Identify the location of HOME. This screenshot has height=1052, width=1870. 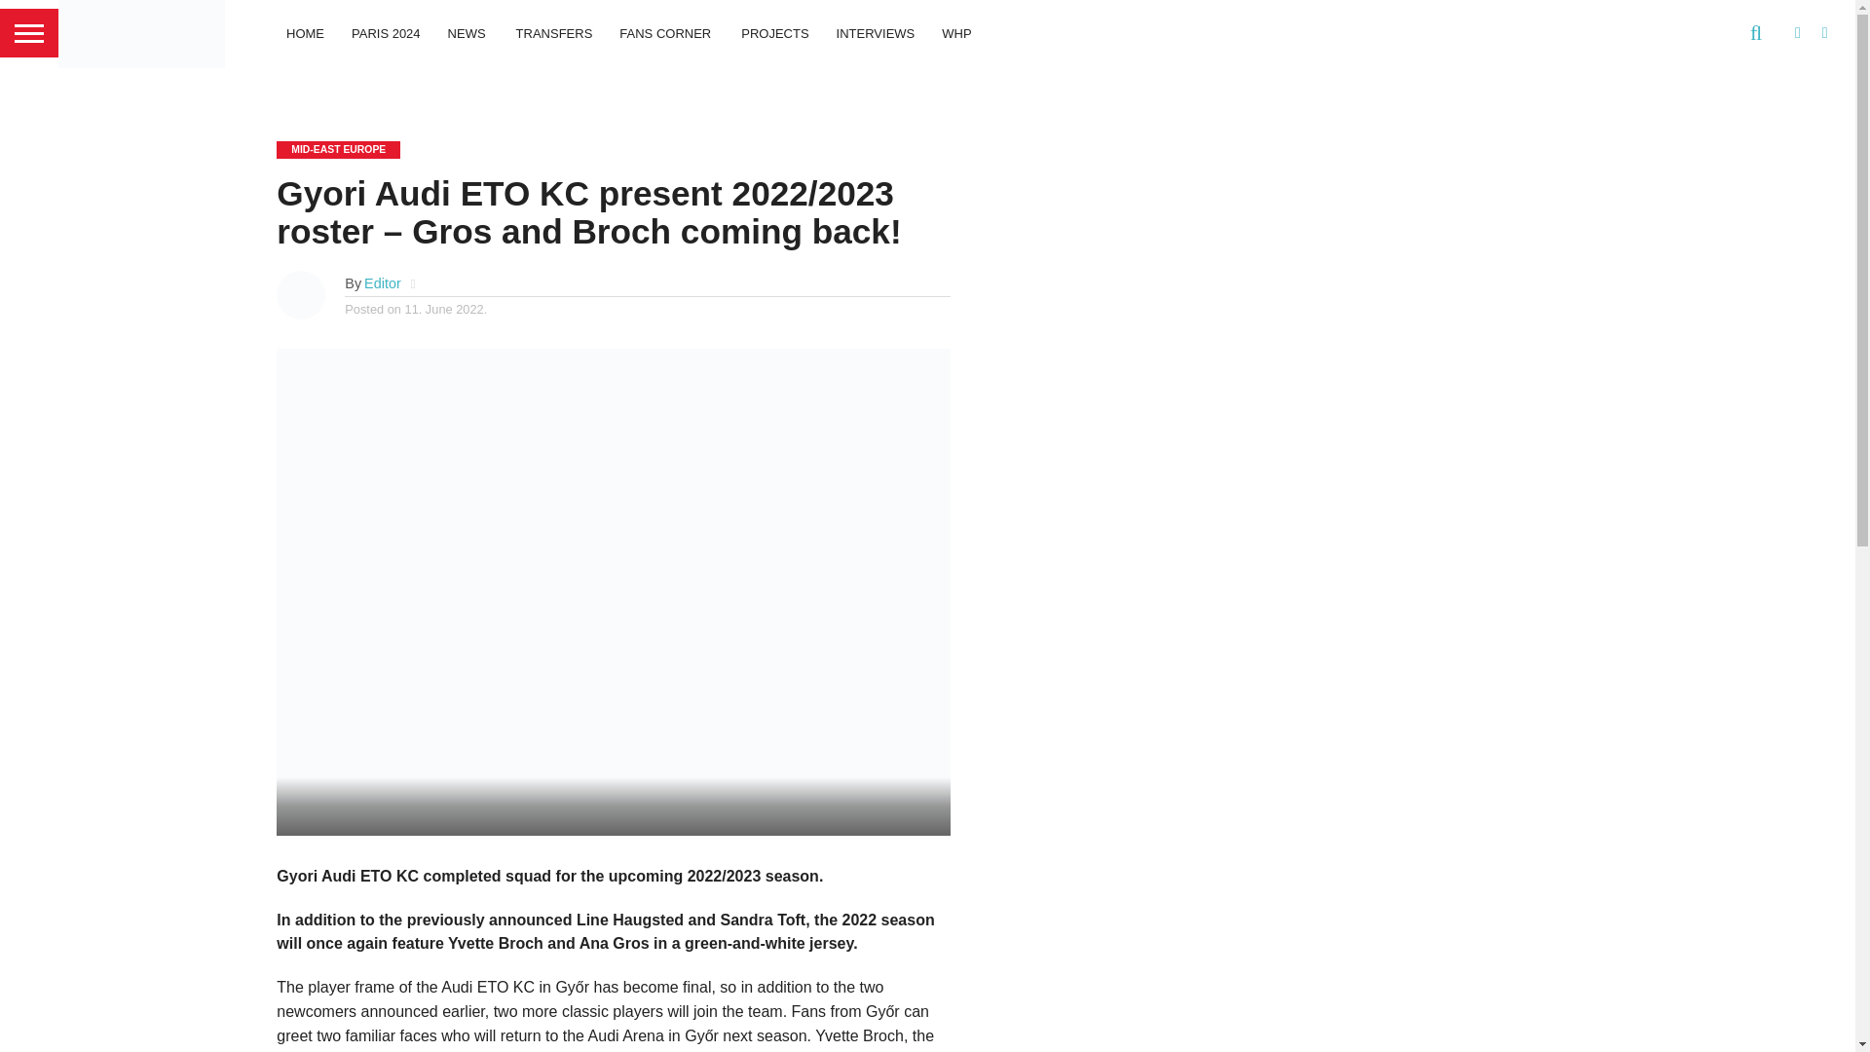
(306, 33).